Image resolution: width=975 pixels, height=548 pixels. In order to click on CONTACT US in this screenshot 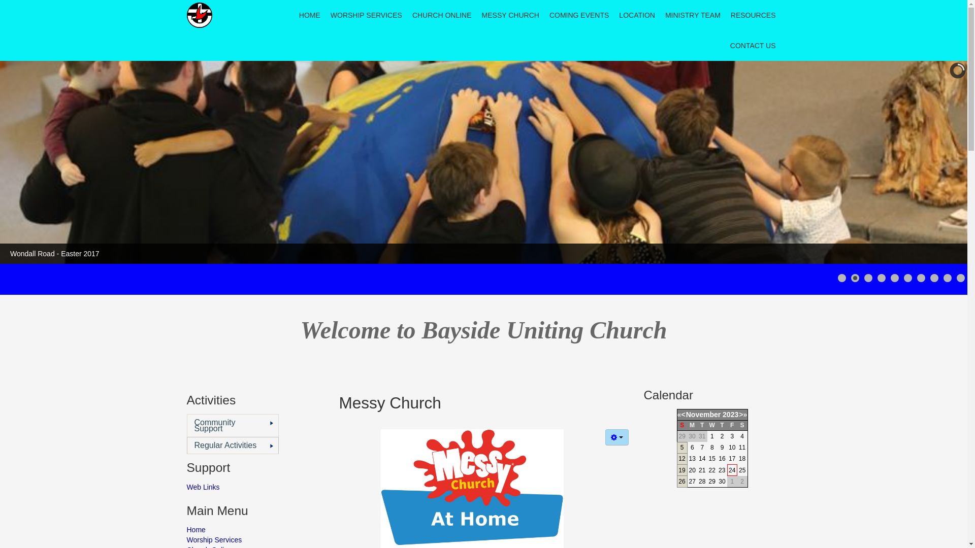, I will do `click(753, 46)`.